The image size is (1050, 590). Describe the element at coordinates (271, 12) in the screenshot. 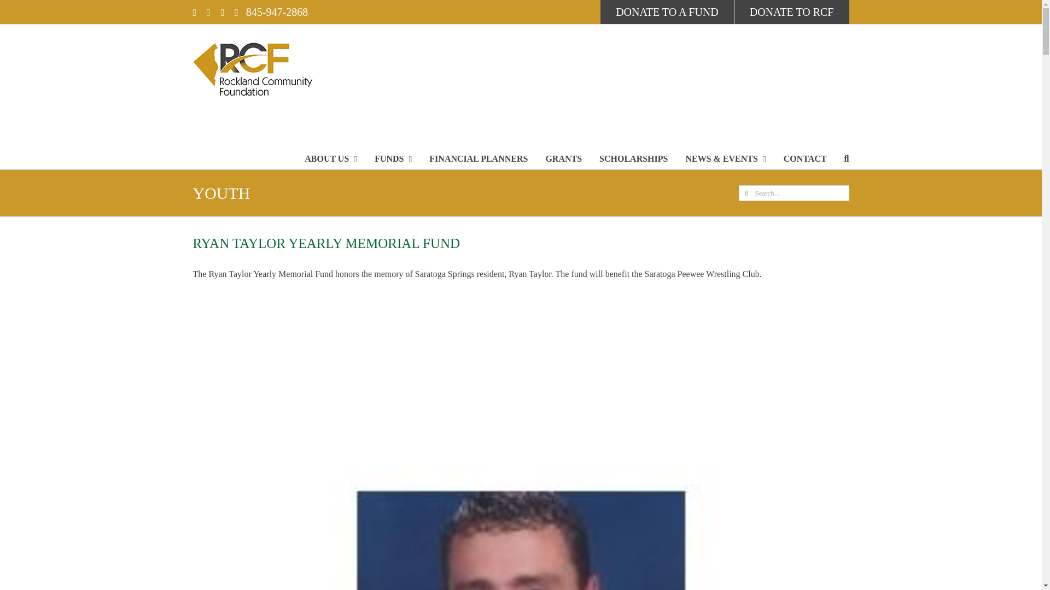

I see `845-947-2868` at that location.